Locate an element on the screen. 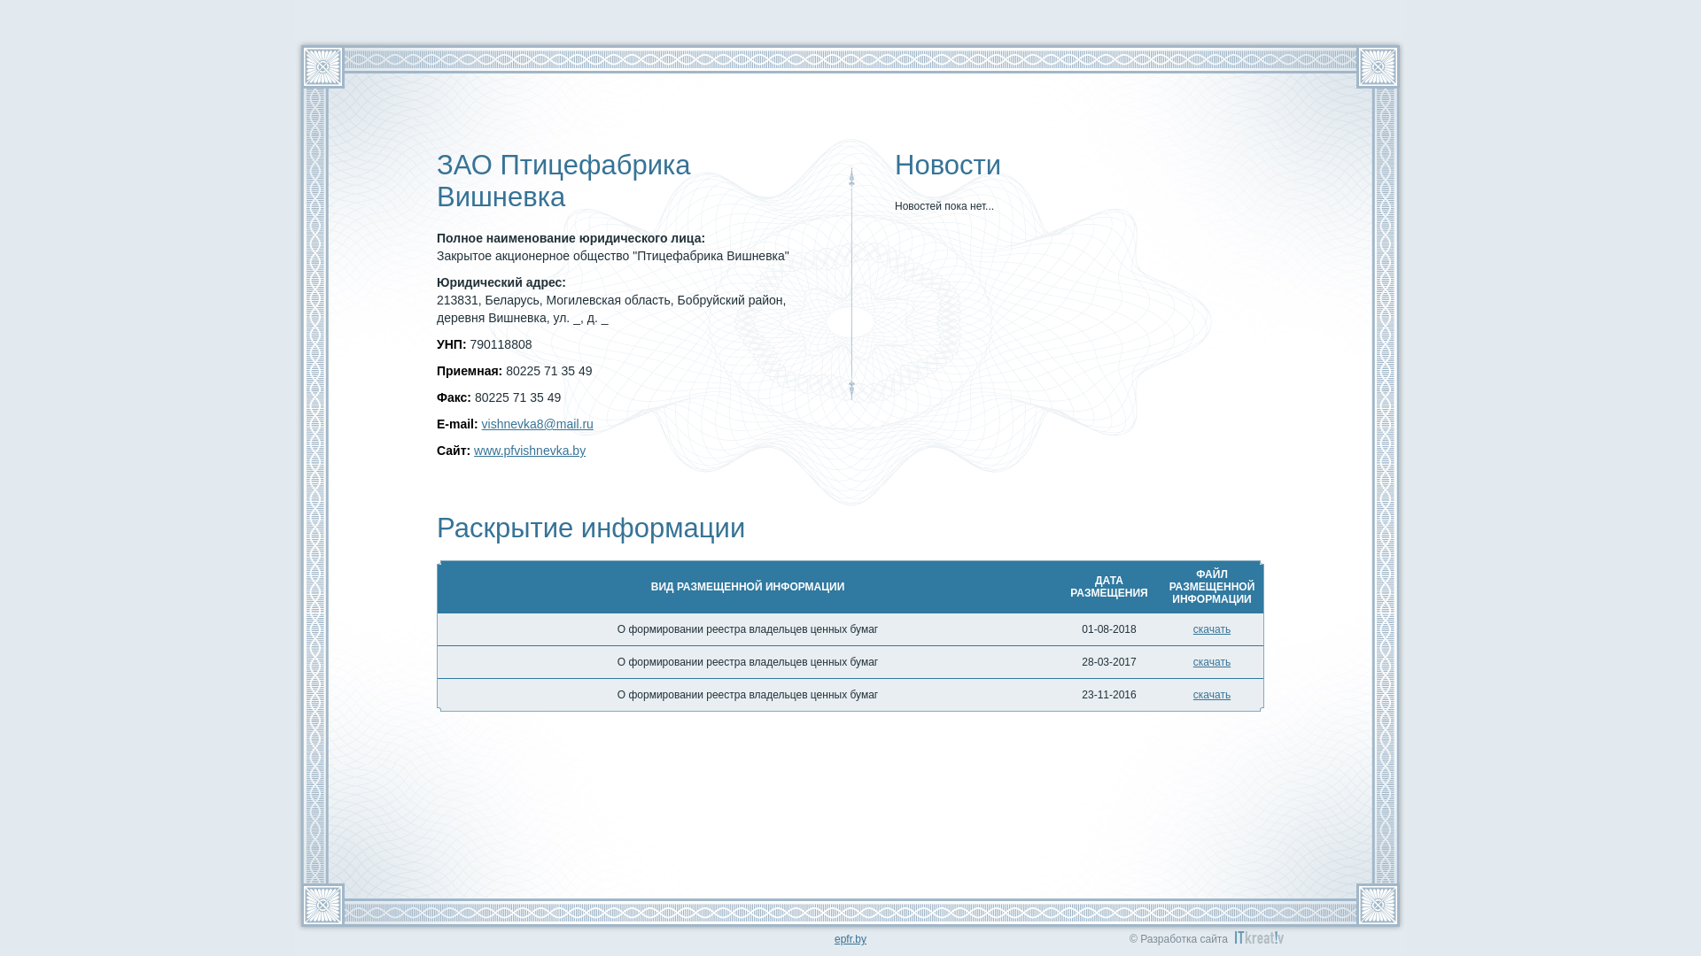 The height and width of the screenshot is (956, 1701). www.pfvishnevka.by is located at coordinates (530, 451).